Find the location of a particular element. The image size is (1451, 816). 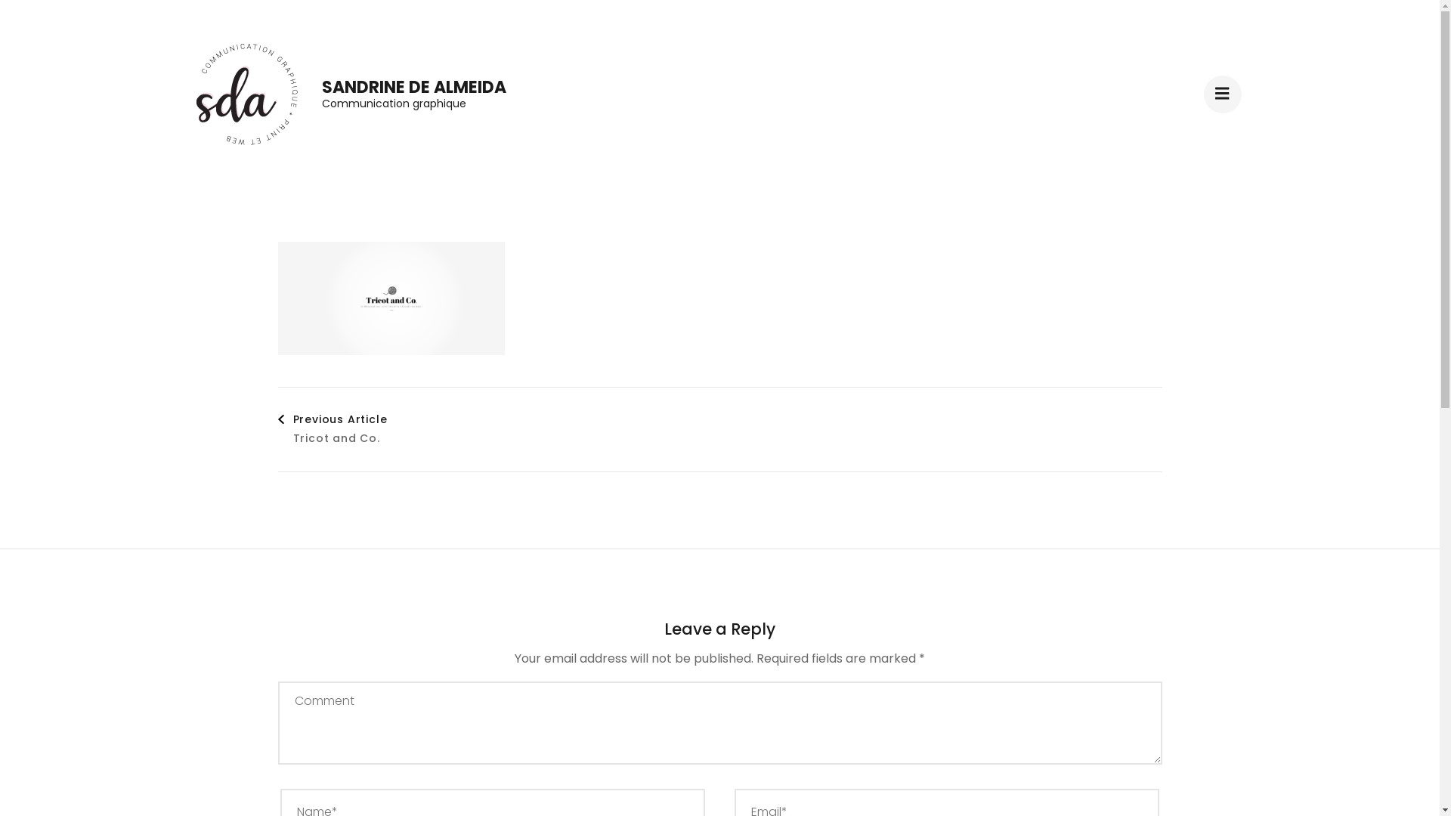

Previous Article
Tricot and Co. is located at coordinates (333, 429).